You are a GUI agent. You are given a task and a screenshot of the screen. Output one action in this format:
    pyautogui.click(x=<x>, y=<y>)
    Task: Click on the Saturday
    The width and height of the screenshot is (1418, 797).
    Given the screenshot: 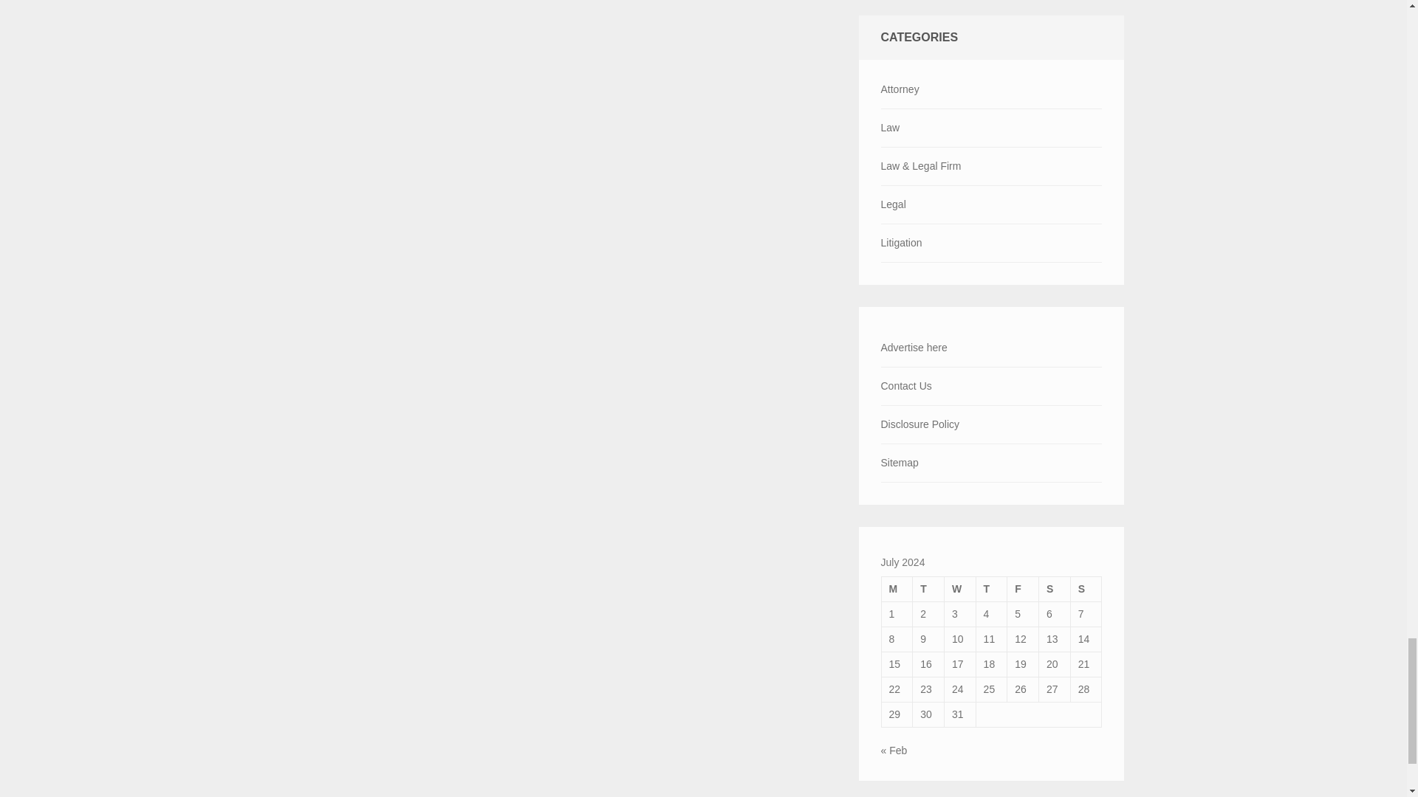 What is the action you would take?
    pyautogui.click(x=1055, y=589)
    